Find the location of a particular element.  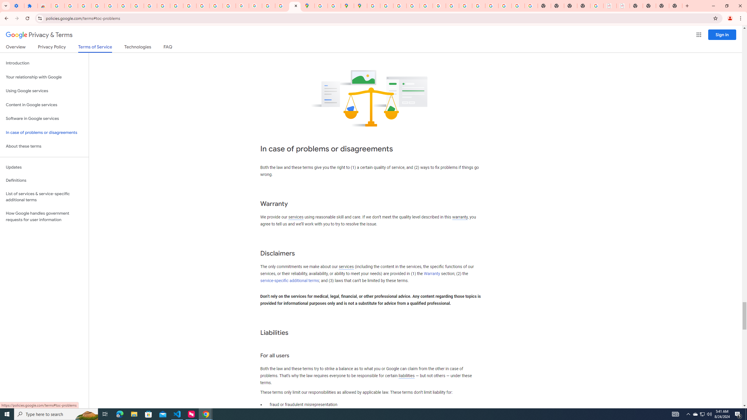

Warranty is located at coordinates (432, 274).